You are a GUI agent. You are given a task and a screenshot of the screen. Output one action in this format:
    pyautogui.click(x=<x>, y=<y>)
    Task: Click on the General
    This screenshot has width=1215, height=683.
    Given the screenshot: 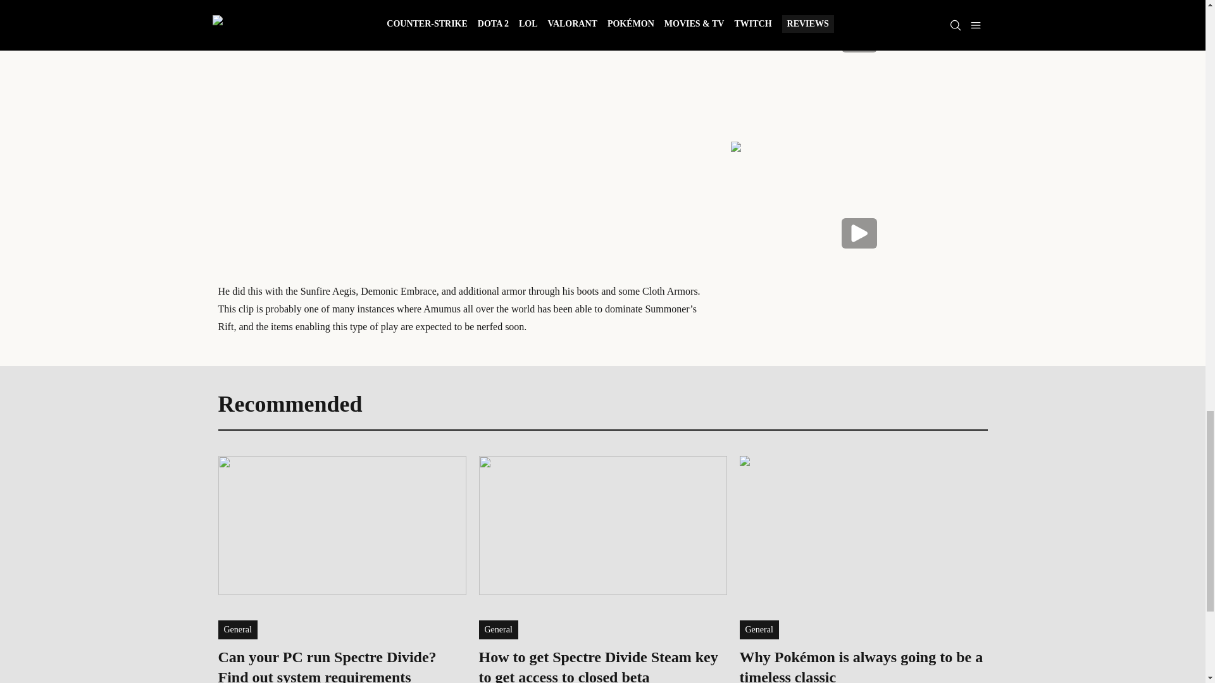 What is the action you would take?
    pyautogui.click(x=237, y=629)
    